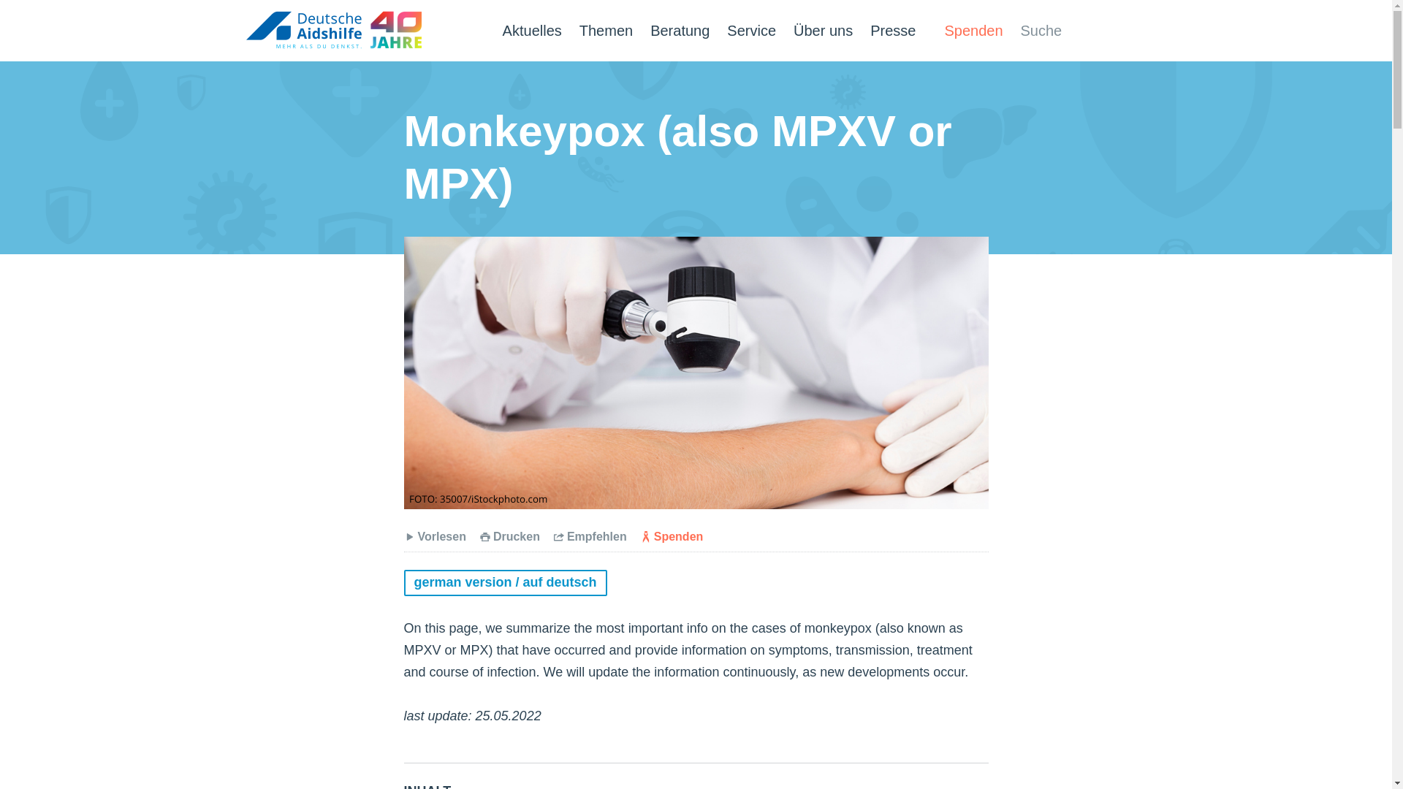 This screenshot has height=789, width=1403. Describe the element at coordinates (532, 31) in the screenshot. I see `Aktuelles` at that location.